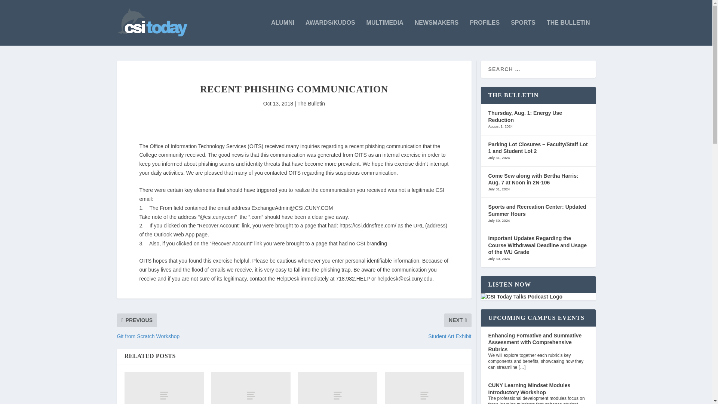 This screenshot has height=404, width=718. What do you see at coordinates (485, 33) in the screenshot?
I see `PROFILES` at bounding box center [485, 33].